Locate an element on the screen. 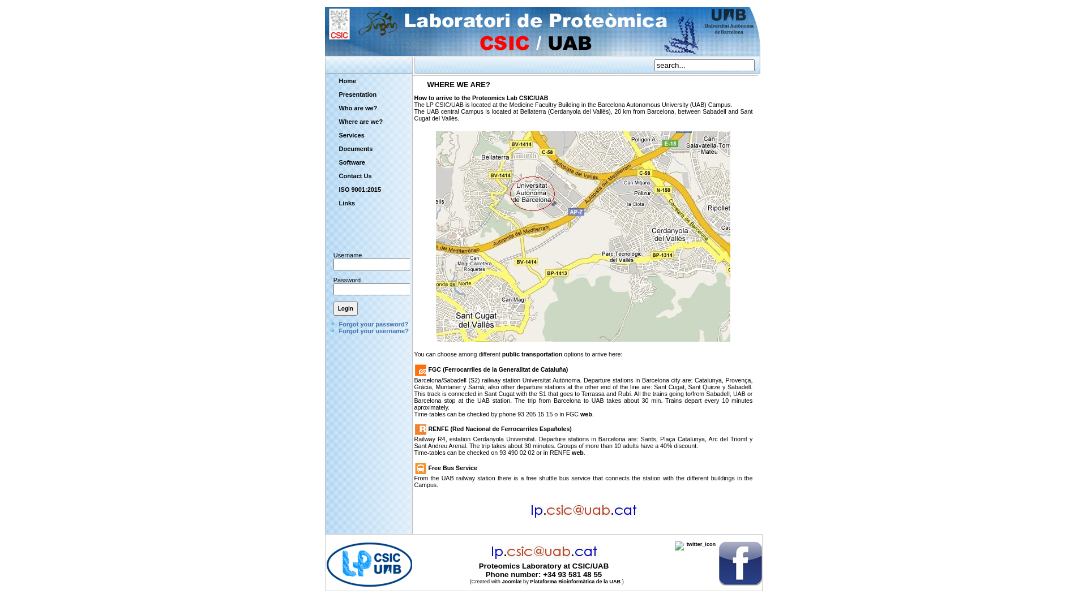 The height and width of the screenshot is (611, 1087). Documents is located at coordinates (357, 149).